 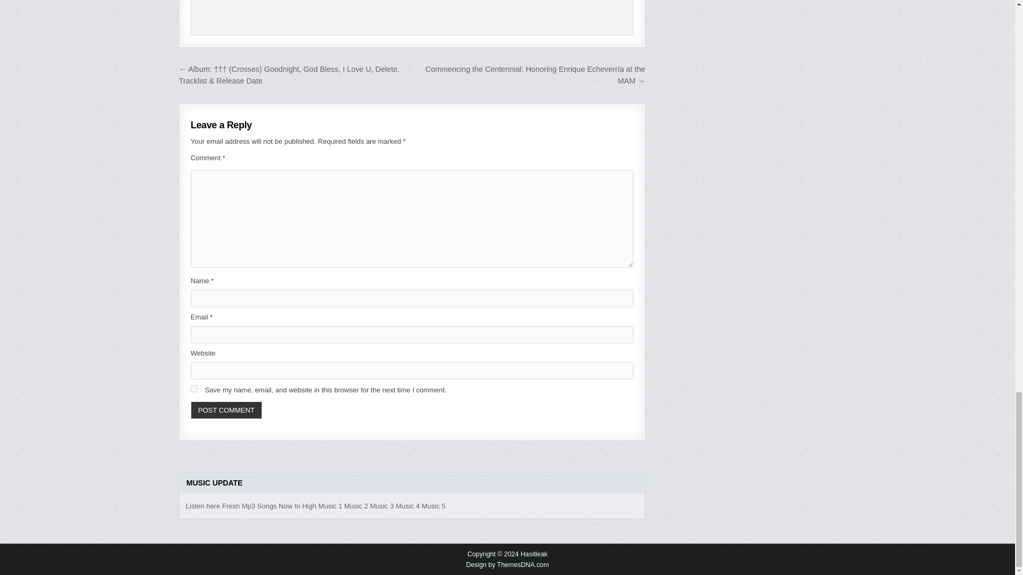 I want to click on Music 3, so click(x=381, y=506).